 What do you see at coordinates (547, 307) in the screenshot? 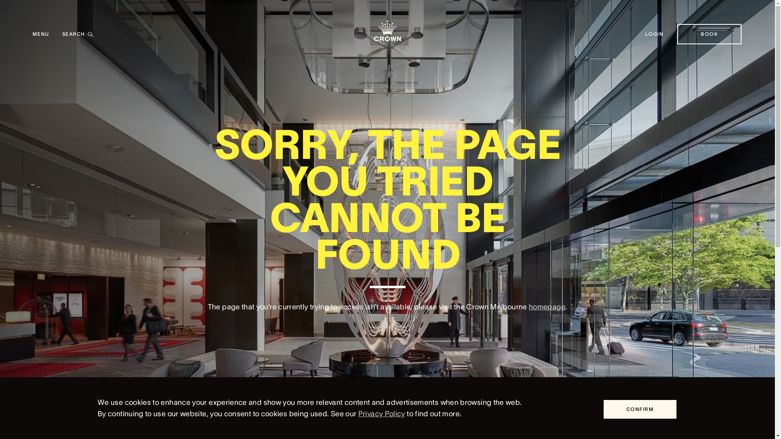
I see `homepage` at bounding box center [547, 307].